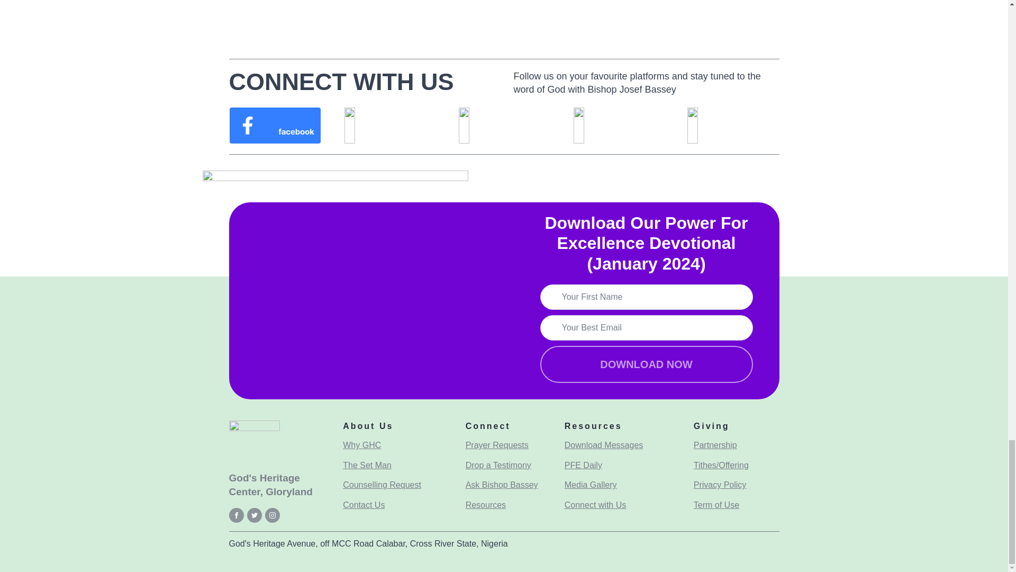 Image resolution: width=1016 pixels, height=572 pixels. I want to click on PFE Daily, so click(583, 466).